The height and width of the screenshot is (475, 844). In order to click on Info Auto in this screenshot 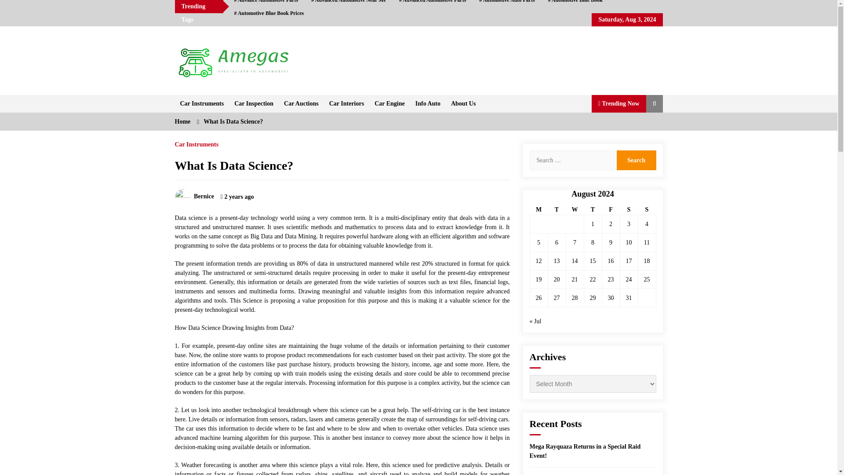, I will do `click(428, 104)`.